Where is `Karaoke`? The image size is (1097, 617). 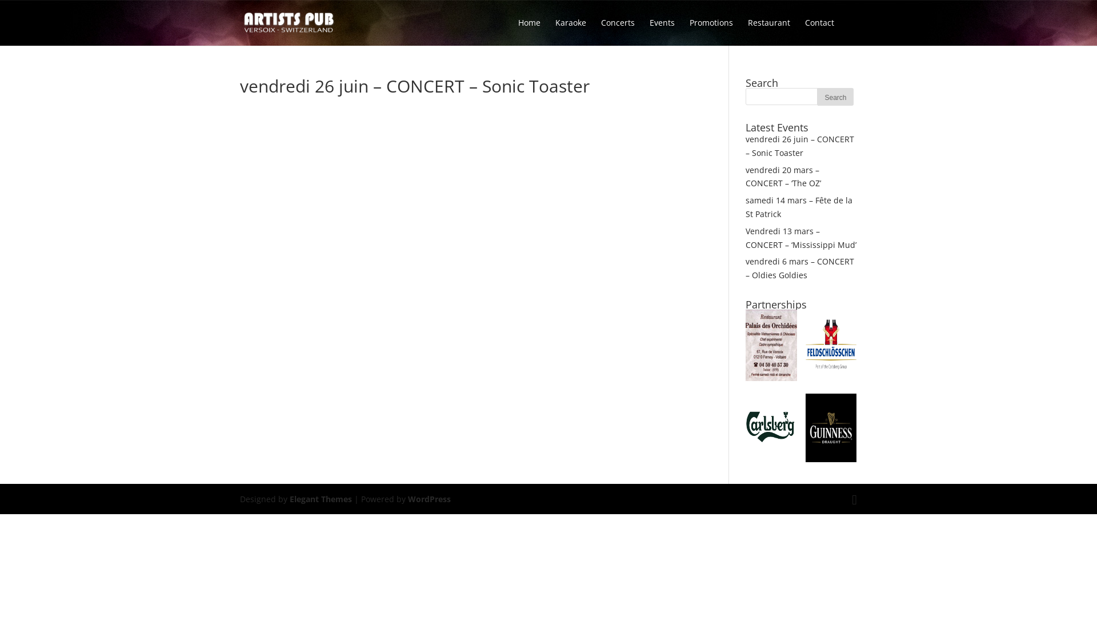
Karaoke is located at coordinates (571, 31).